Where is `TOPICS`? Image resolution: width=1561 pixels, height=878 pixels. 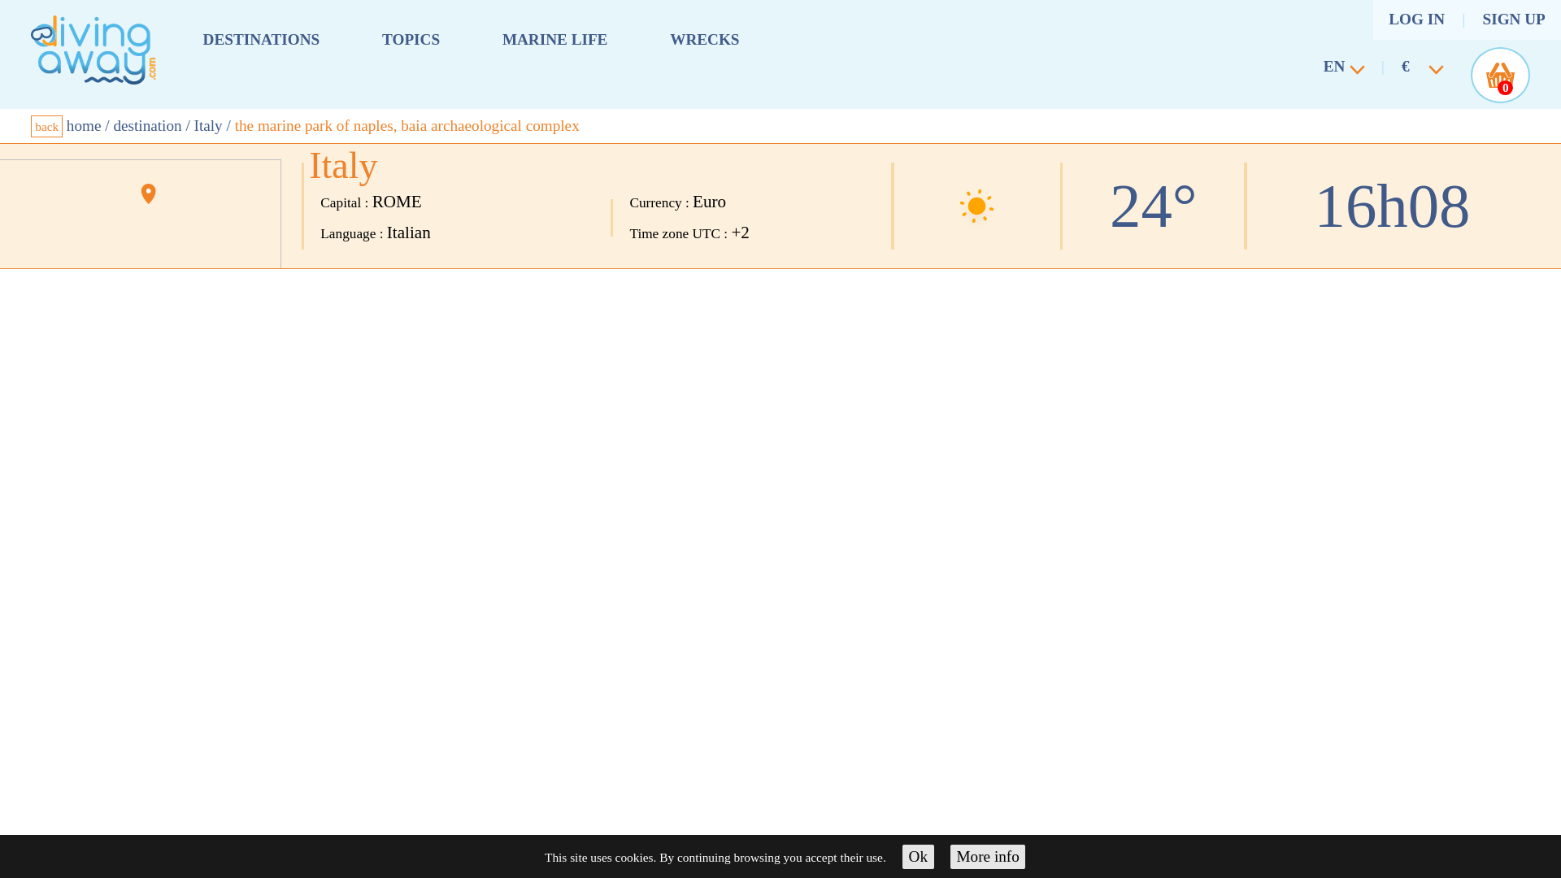
TOPICS is located at coordinates (411, 39).